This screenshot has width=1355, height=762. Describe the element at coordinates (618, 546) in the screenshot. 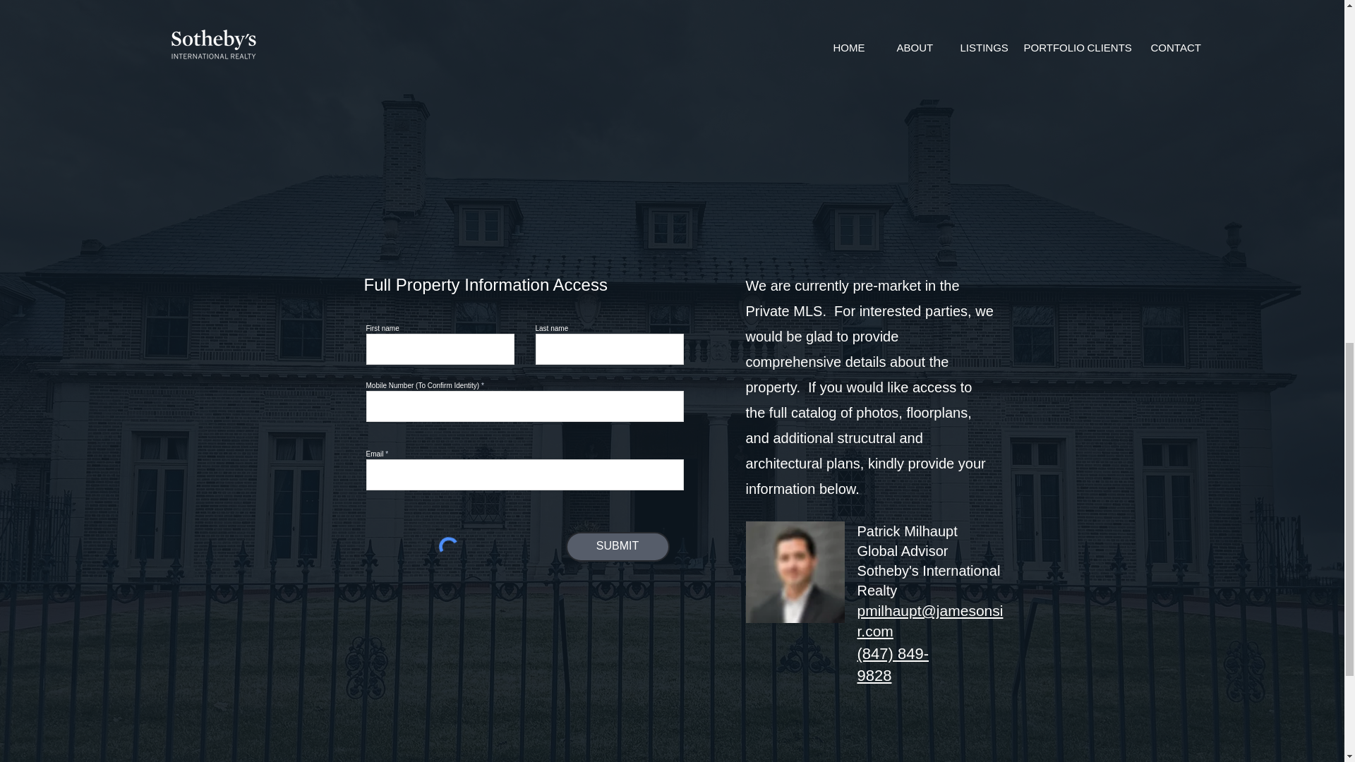

I see `SUBMIT` at that location.